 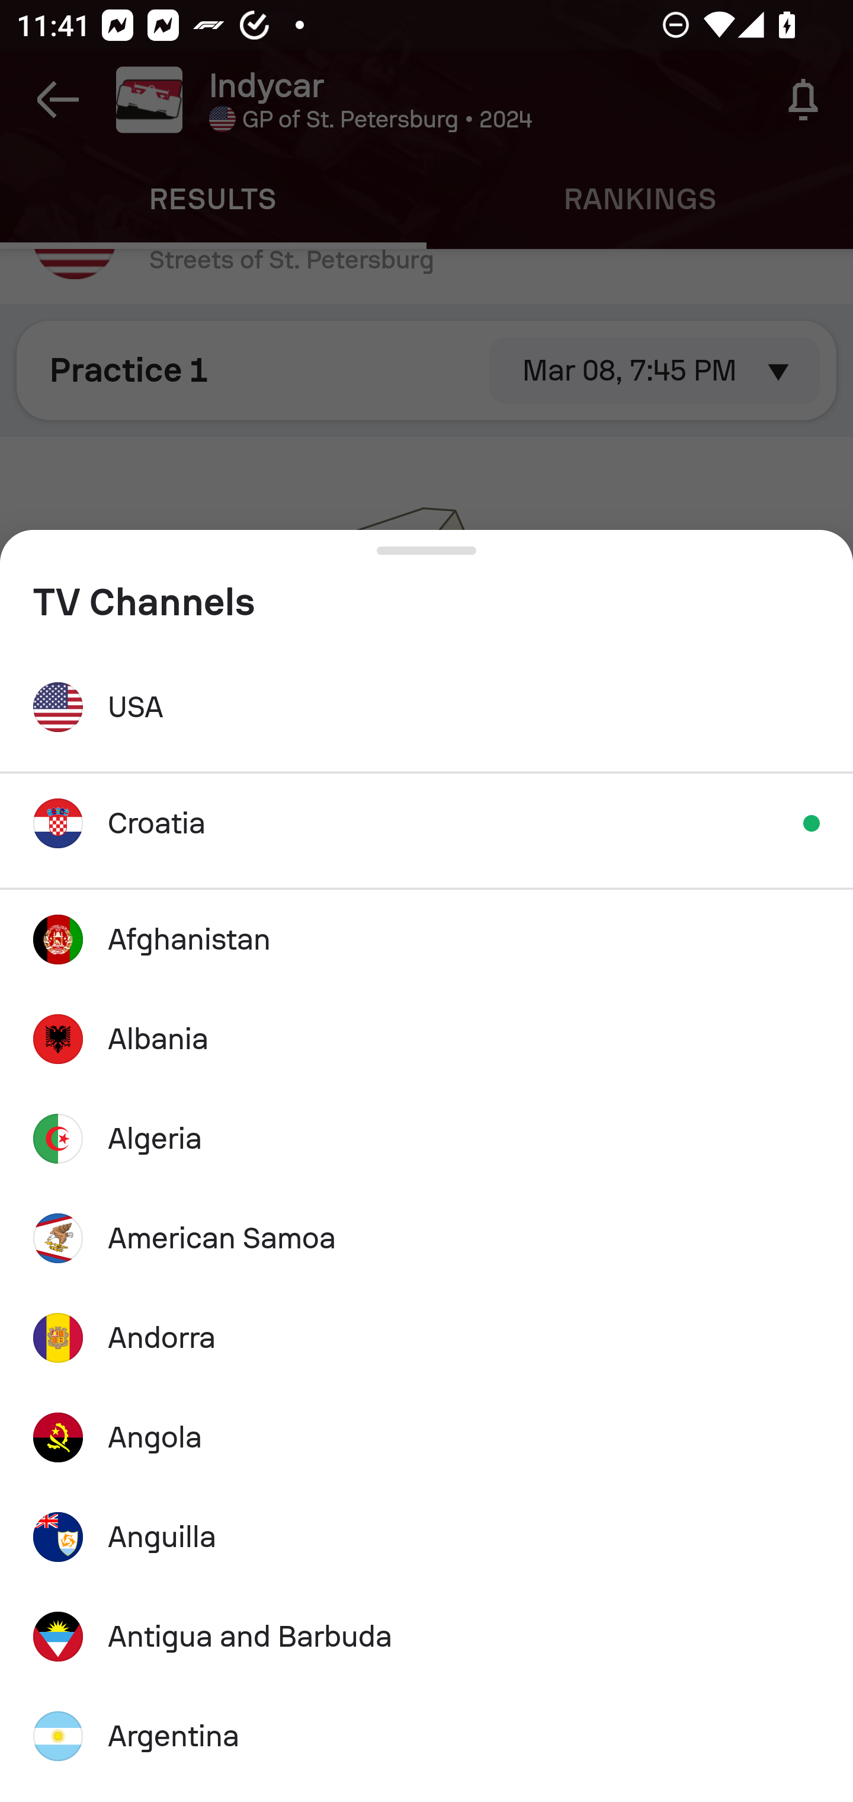 What do you see at coordinates (426, 1239) in the screenshot?
I see `American Samoa` at bounding box center [426, 1239].